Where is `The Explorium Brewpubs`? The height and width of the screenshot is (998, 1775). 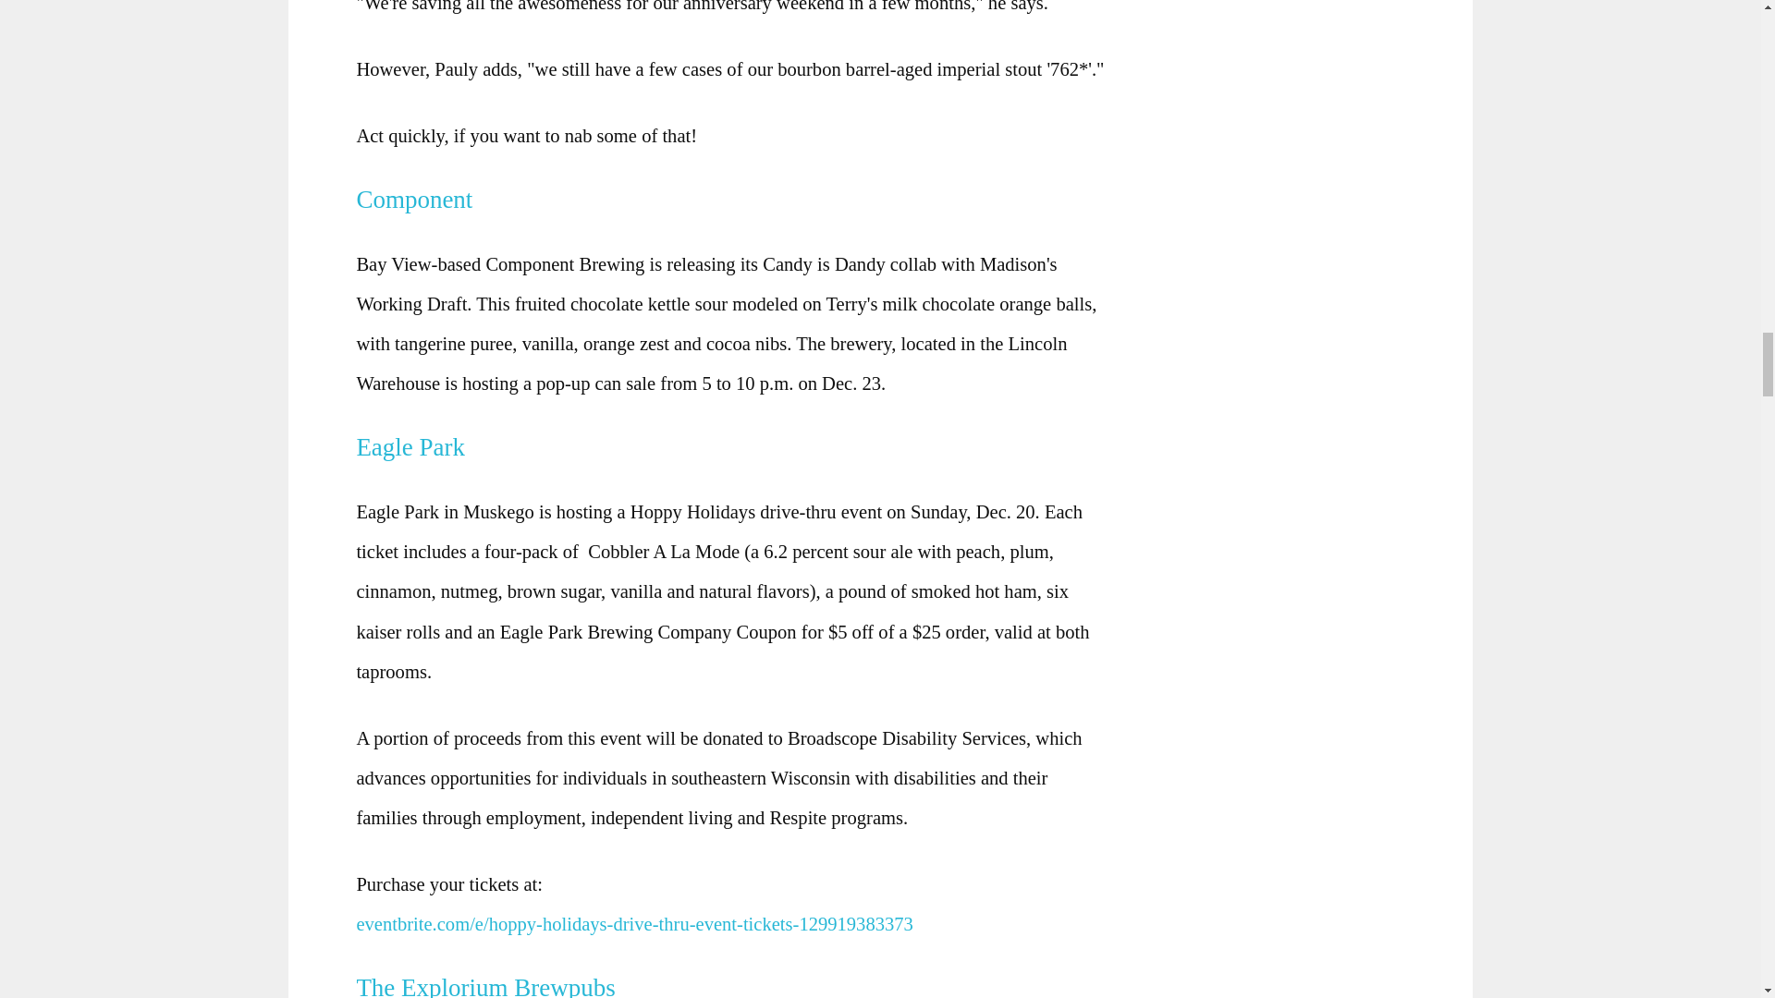
The Explorium Brewpubs is located at coordinates (491, 986).